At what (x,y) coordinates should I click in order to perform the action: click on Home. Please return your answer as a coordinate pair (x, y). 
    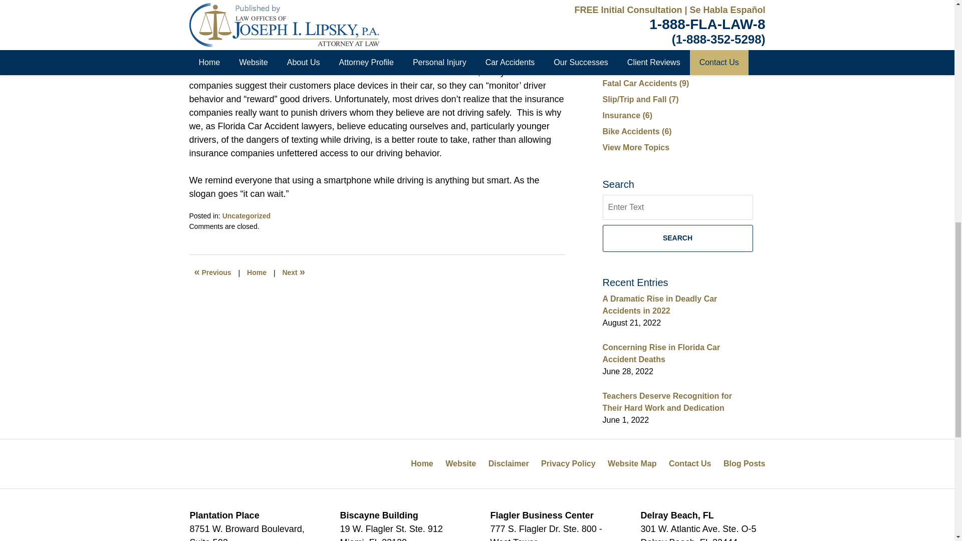
    Looking at the image, I should click on (257, 273).